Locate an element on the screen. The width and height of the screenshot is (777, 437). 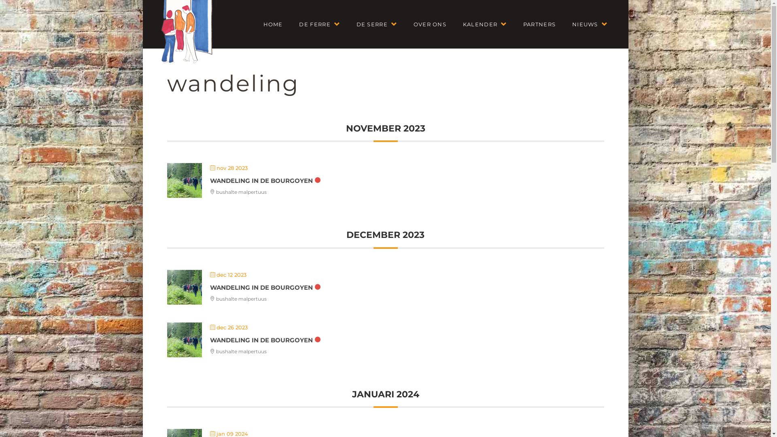
WANDELING IN DE BOURGOYEN is located at coordinates (261, 340).